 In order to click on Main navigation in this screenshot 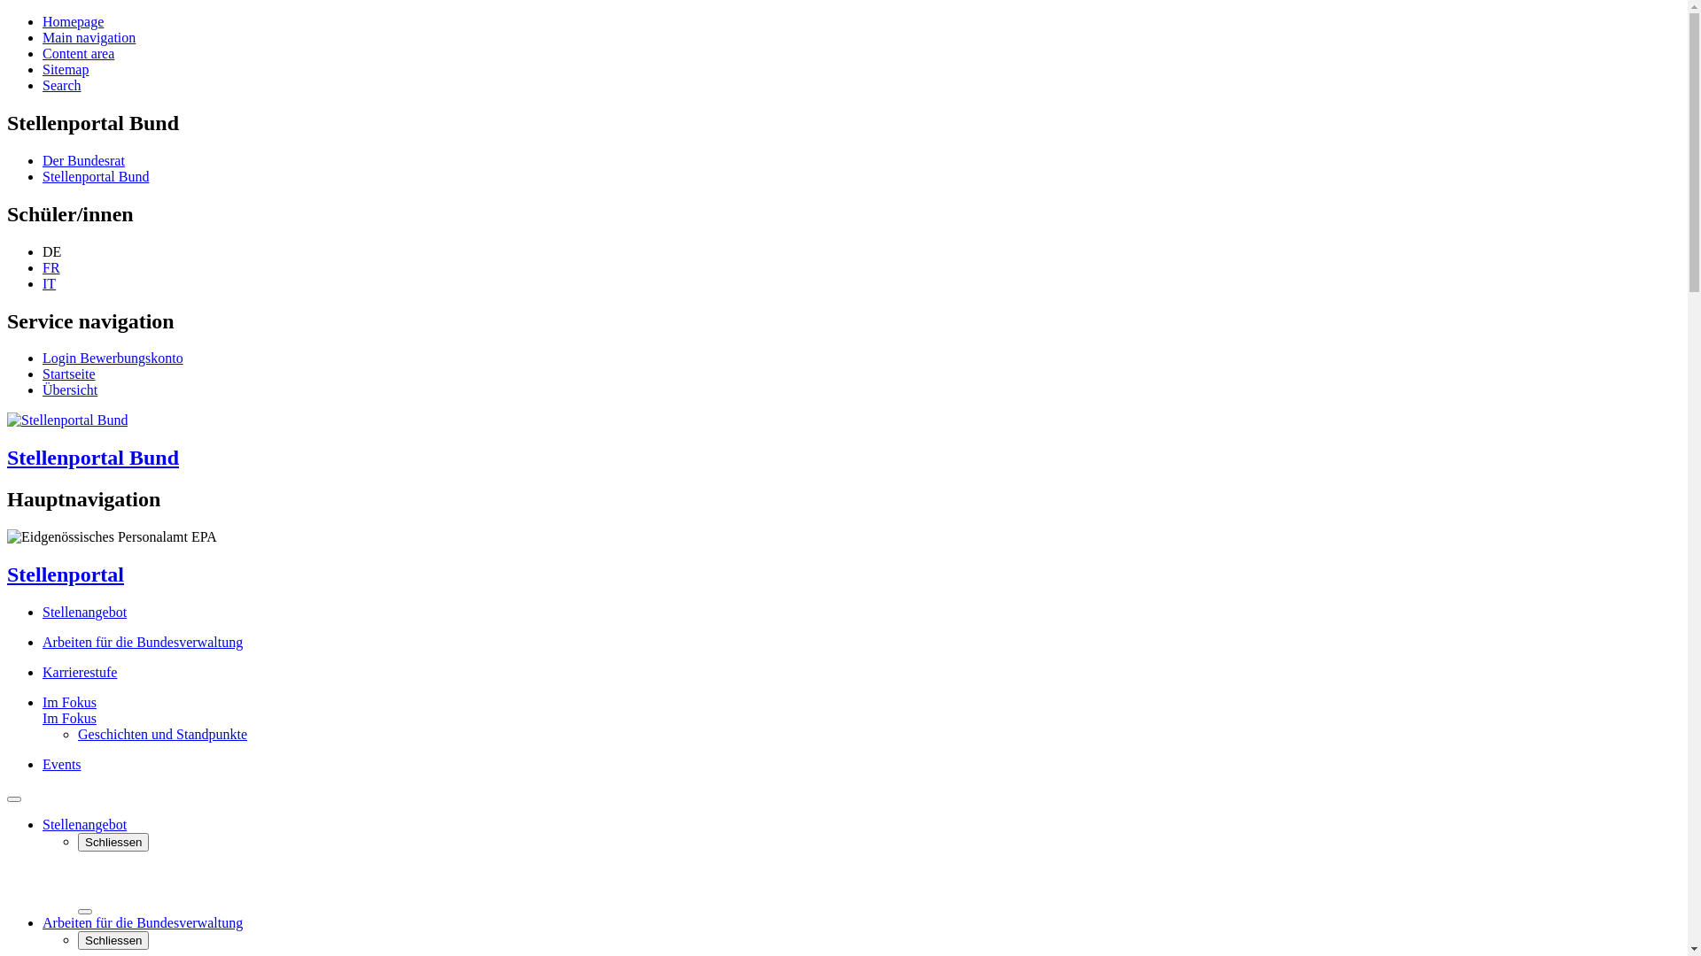, I will do `click(89, 37)`.